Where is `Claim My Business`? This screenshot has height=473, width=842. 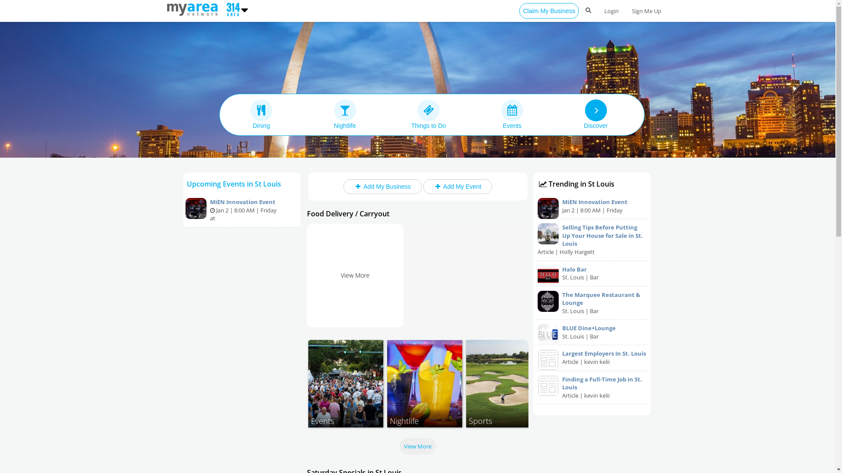 Claim My Business is located at coordinates (549, 11).